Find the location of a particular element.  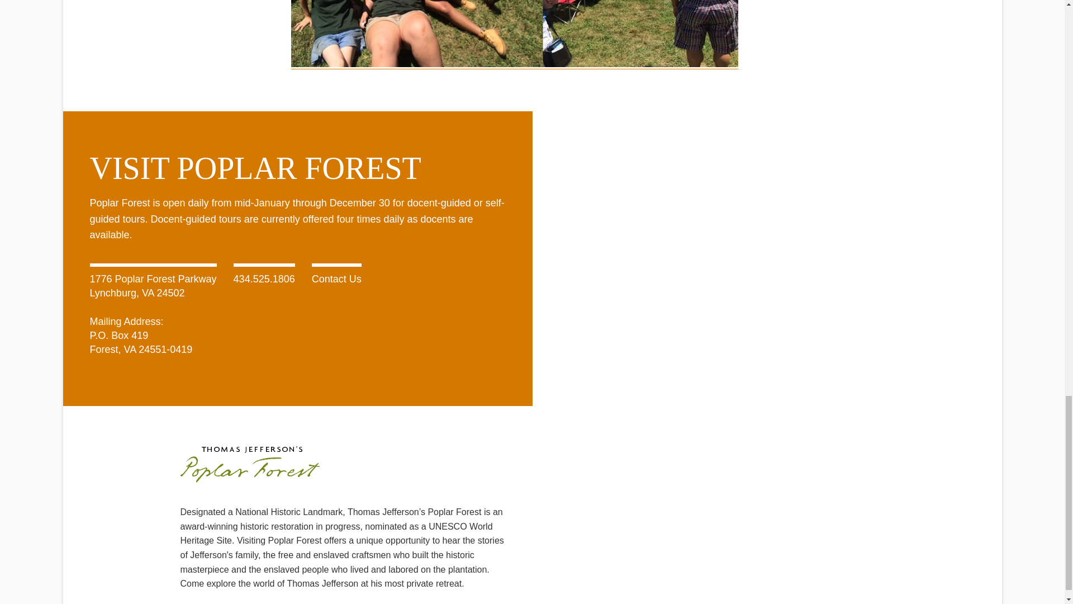

434.525.1806 is located at coordinates (264, 279).